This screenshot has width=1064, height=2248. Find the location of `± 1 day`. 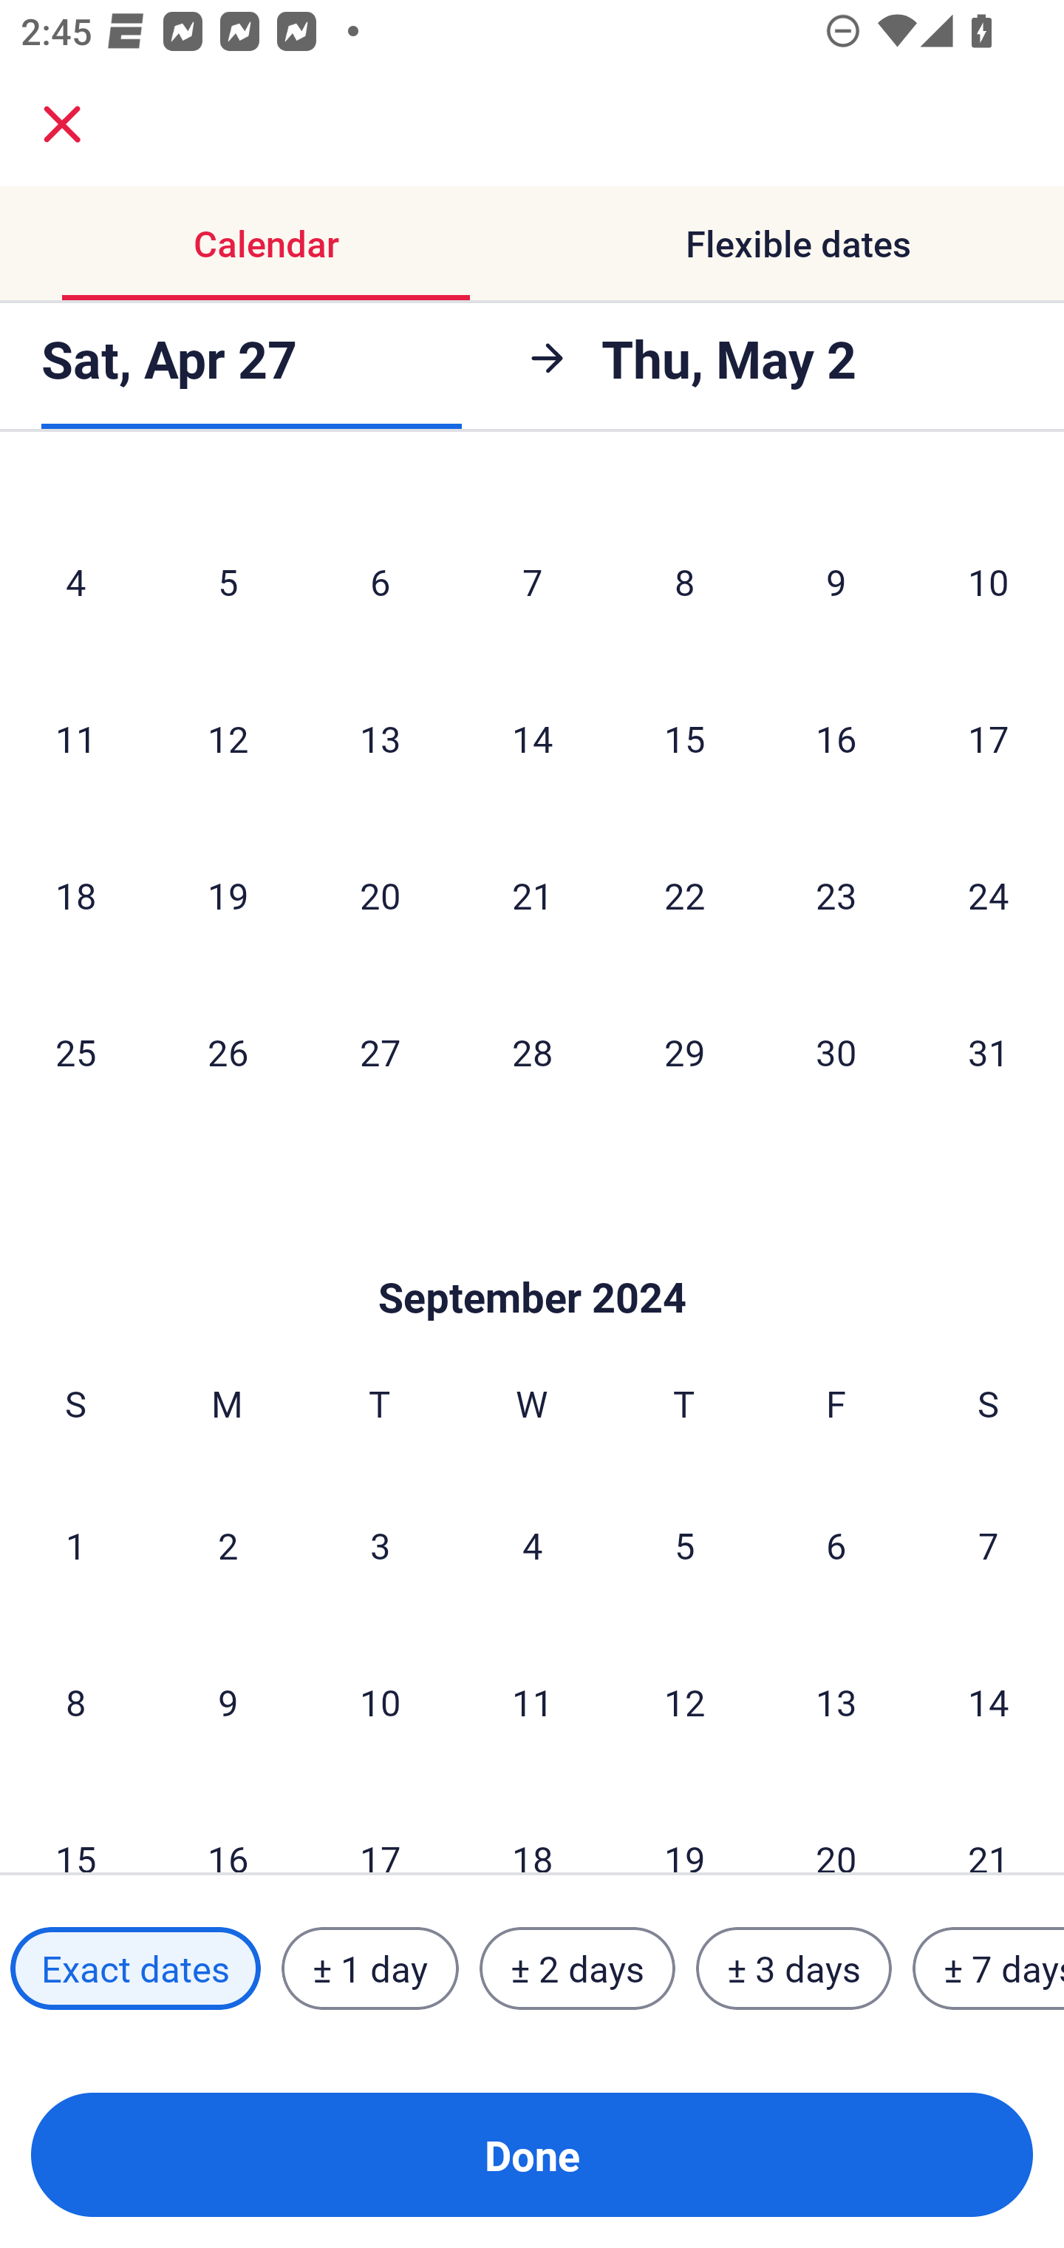

± 1 day is located at coordinates (369, 1968).